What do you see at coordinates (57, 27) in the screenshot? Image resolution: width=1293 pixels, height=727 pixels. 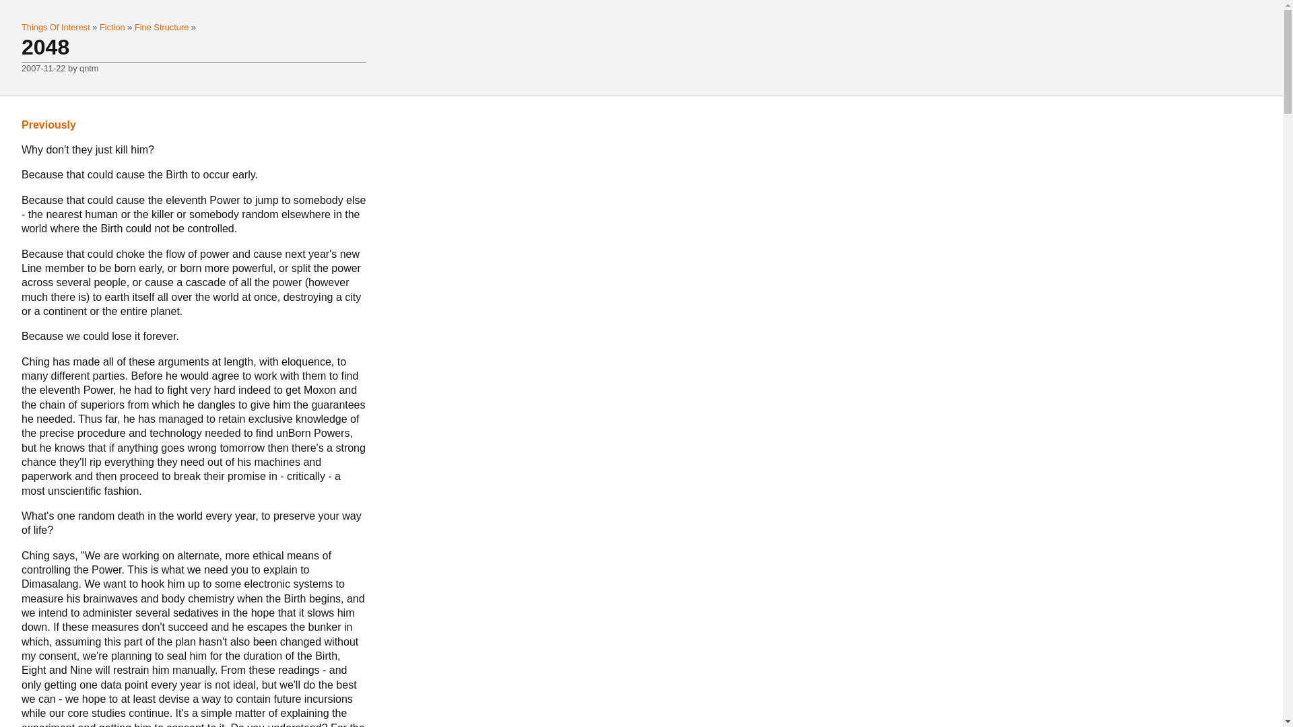 I see `Things Of Interest` at bounding box center [57, 27].